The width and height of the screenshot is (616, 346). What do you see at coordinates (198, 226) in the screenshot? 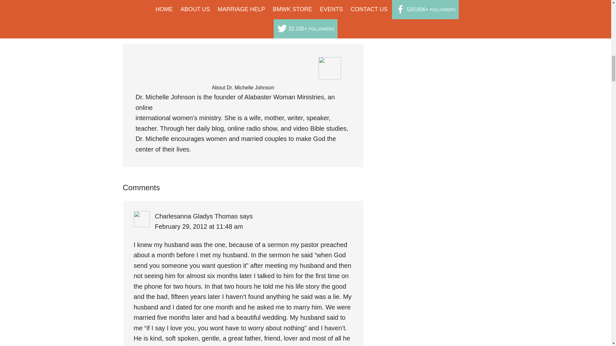
I see `February 29, 2012 at 11:48 am` at bounding box center [198, 226].